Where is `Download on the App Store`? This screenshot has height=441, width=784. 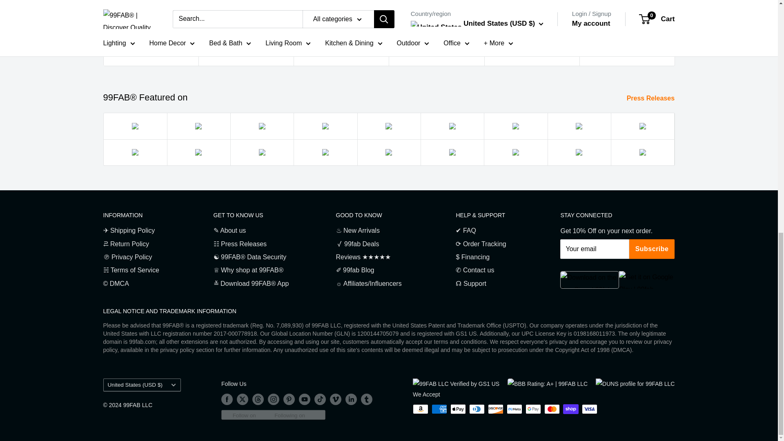 Download on the App Store is located at coordinates (590, 280).